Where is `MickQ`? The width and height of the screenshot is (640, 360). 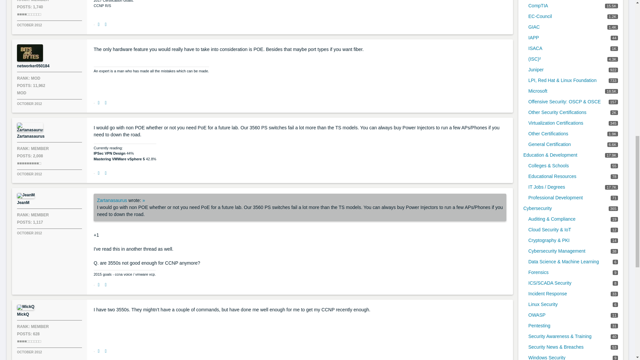
MickQ is located at coordinates (30, 307).